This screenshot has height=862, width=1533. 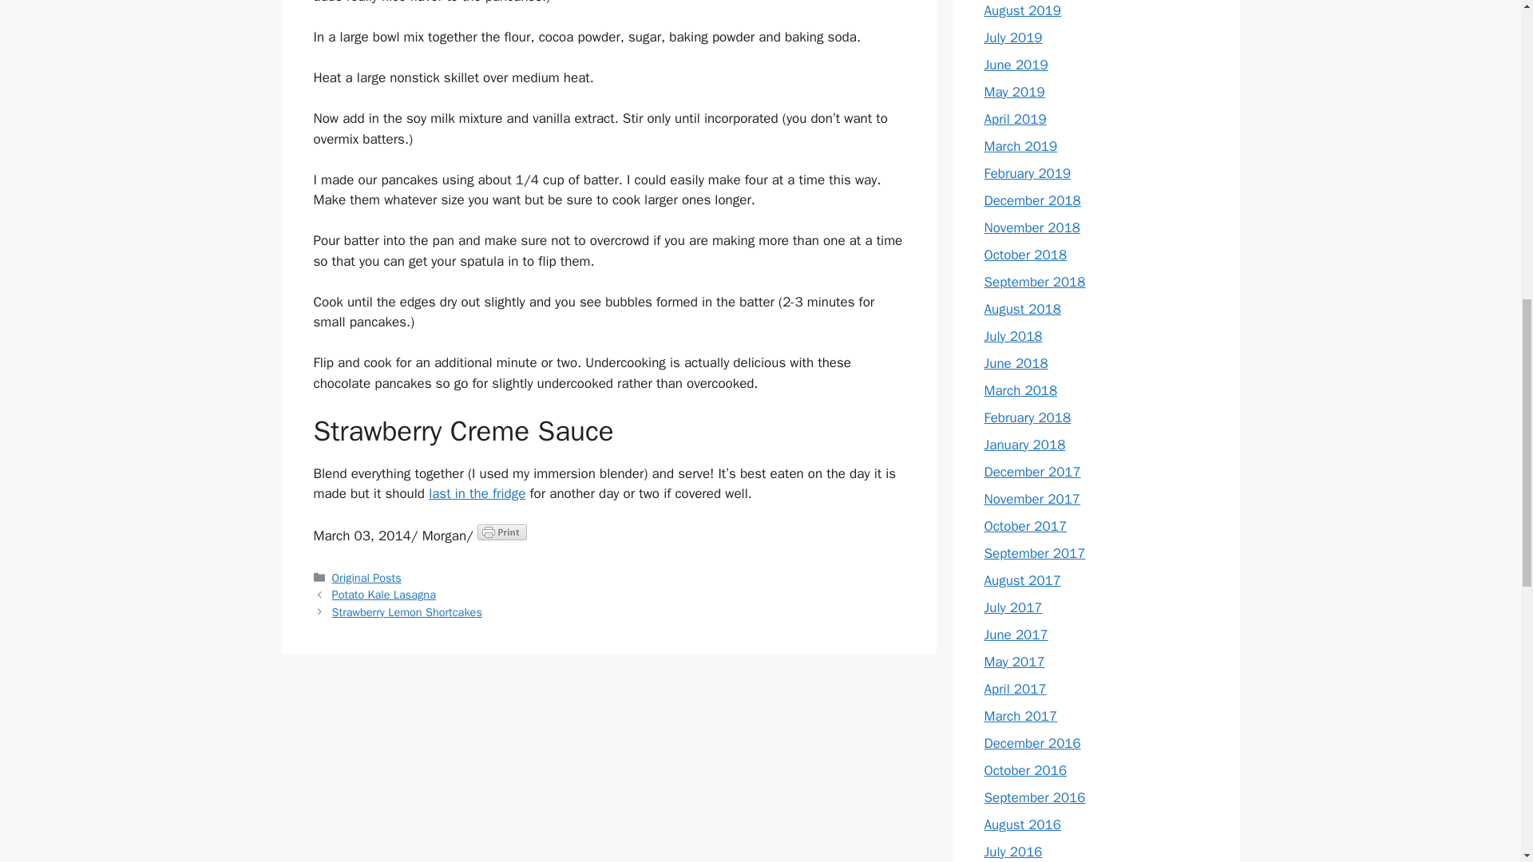 What do you see at coordinates (1032, 472) in the screenshot?
I see `December 2017` at bounding box center [1032, 472].